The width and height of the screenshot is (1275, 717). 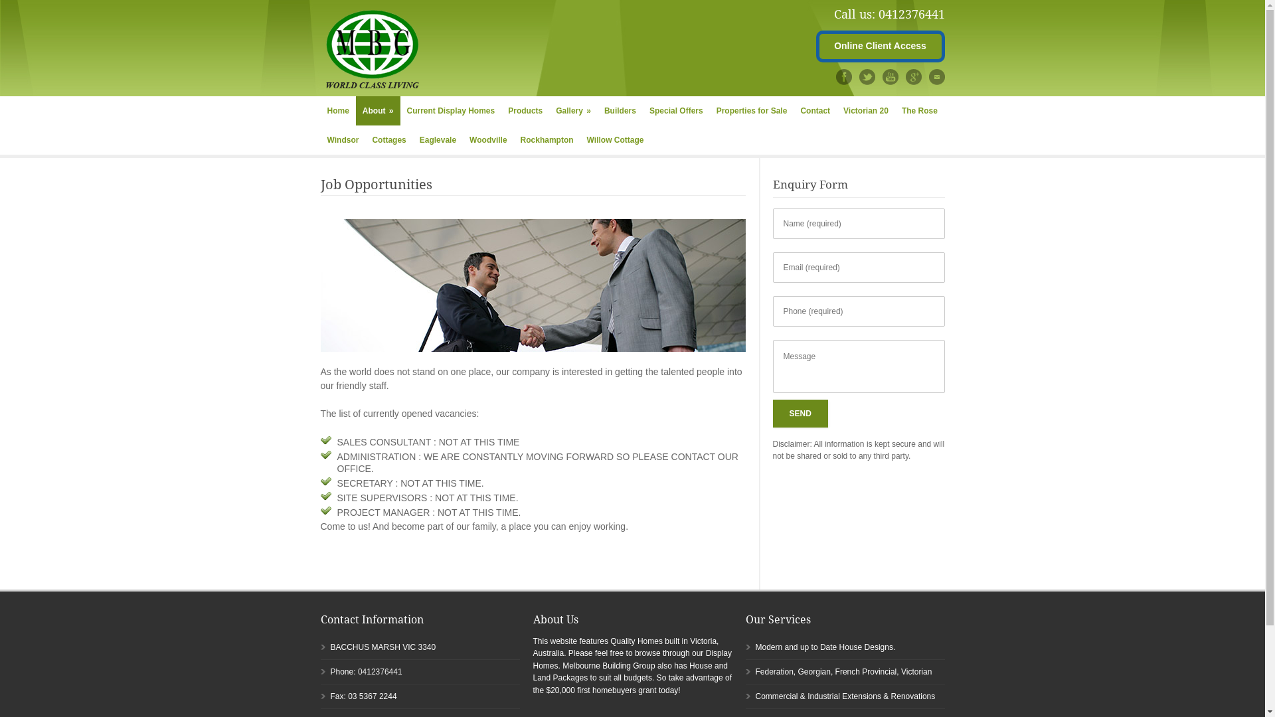 What do you see at coordinates (866, 111) in the screenshot?
I see `Victorian 20` at bounding box center [866, 111].